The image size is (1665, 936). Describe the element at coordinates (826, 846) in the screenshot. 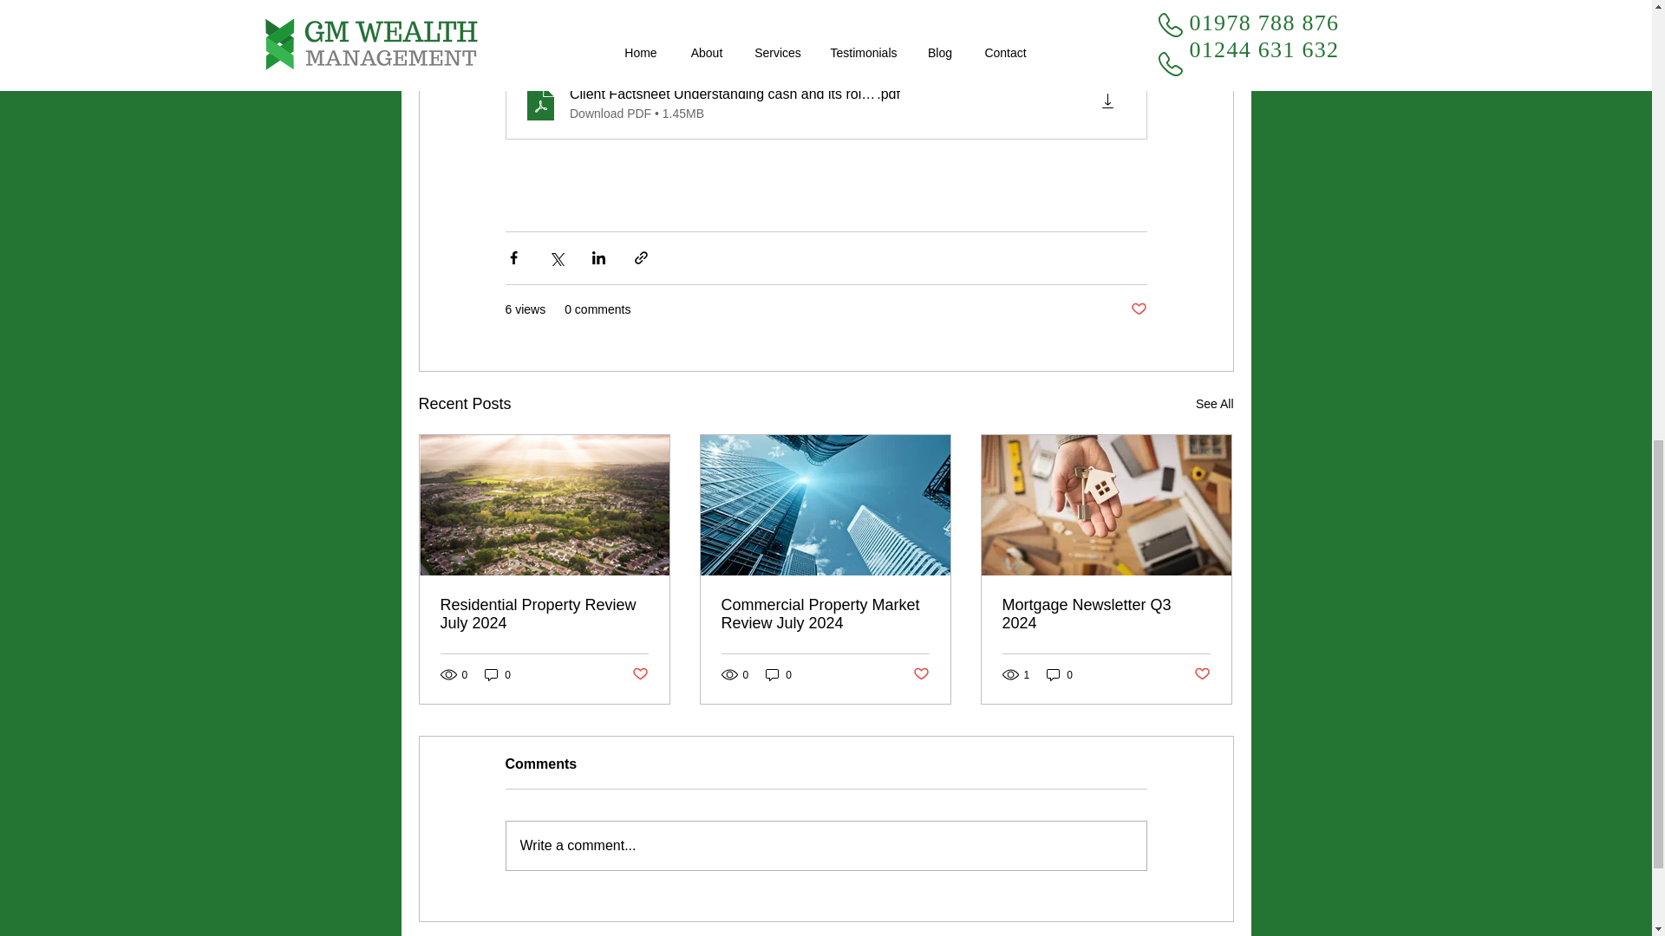

I see `Write a comment...` at that location.